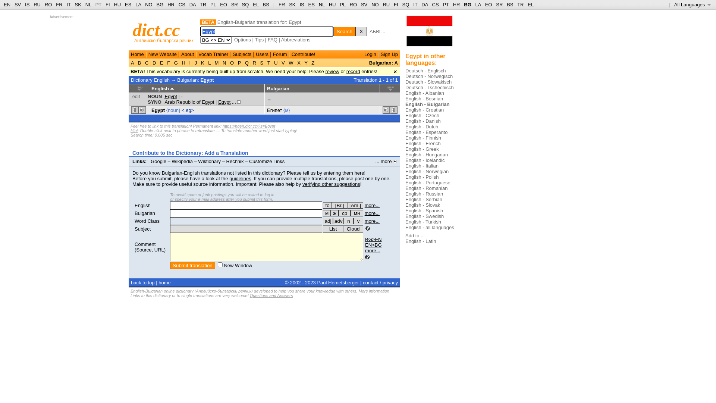  I want to click on dict.cc, so click(157, 30).